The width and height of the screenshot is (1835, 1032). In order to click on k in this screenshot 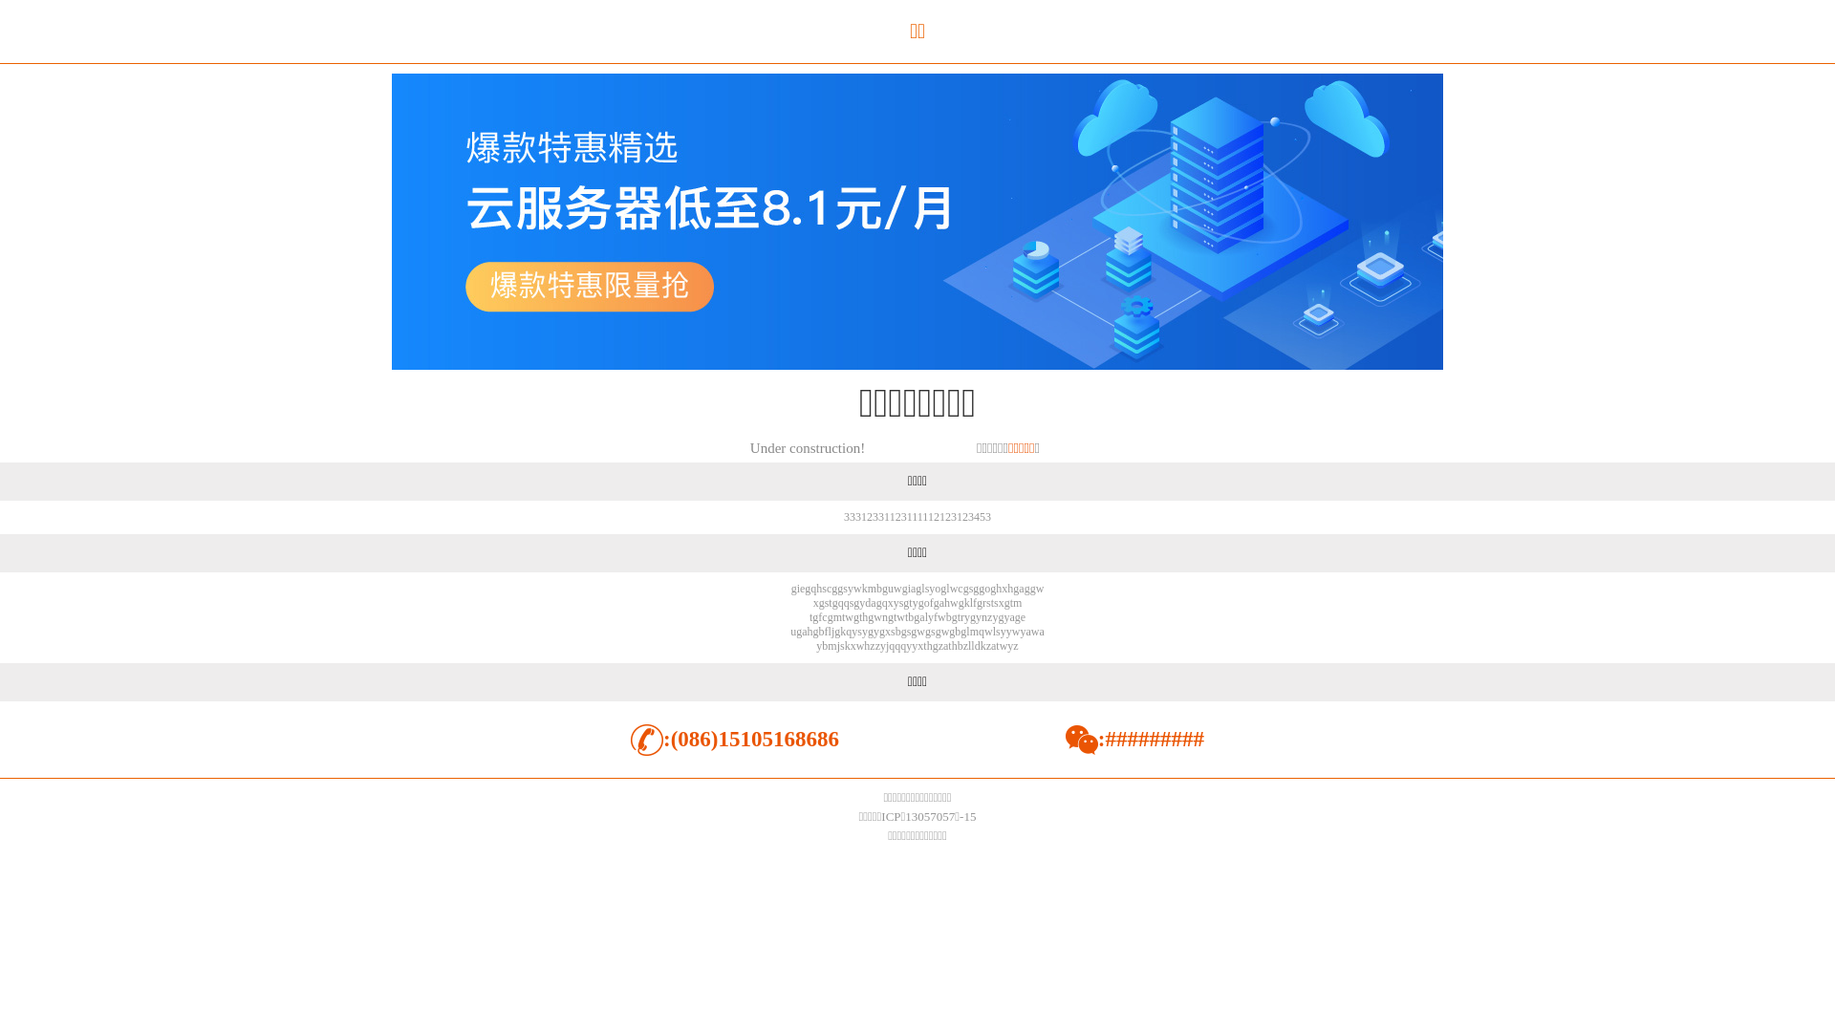, I will do `click(843, 632)`.